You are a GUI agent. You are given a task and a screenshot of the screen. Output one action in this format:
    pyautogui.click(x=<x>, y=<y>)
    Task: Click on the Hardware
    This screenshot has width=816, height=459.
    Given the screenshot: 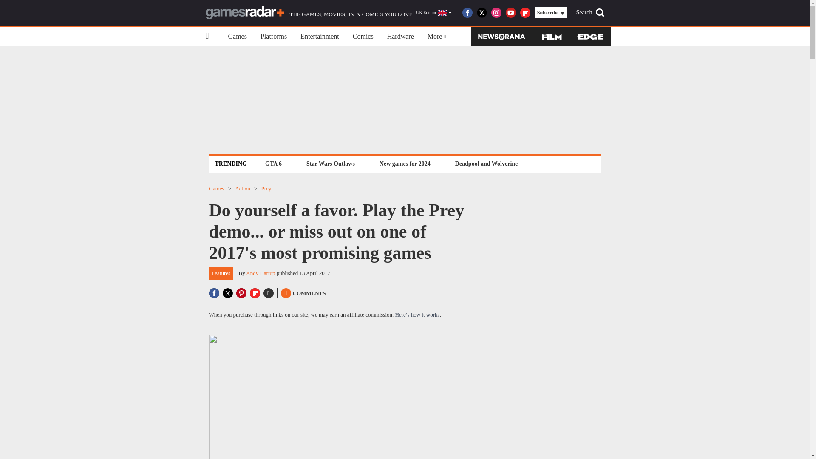 What is the action you would take?
    pyautogui.click(x=400, y=37)
    